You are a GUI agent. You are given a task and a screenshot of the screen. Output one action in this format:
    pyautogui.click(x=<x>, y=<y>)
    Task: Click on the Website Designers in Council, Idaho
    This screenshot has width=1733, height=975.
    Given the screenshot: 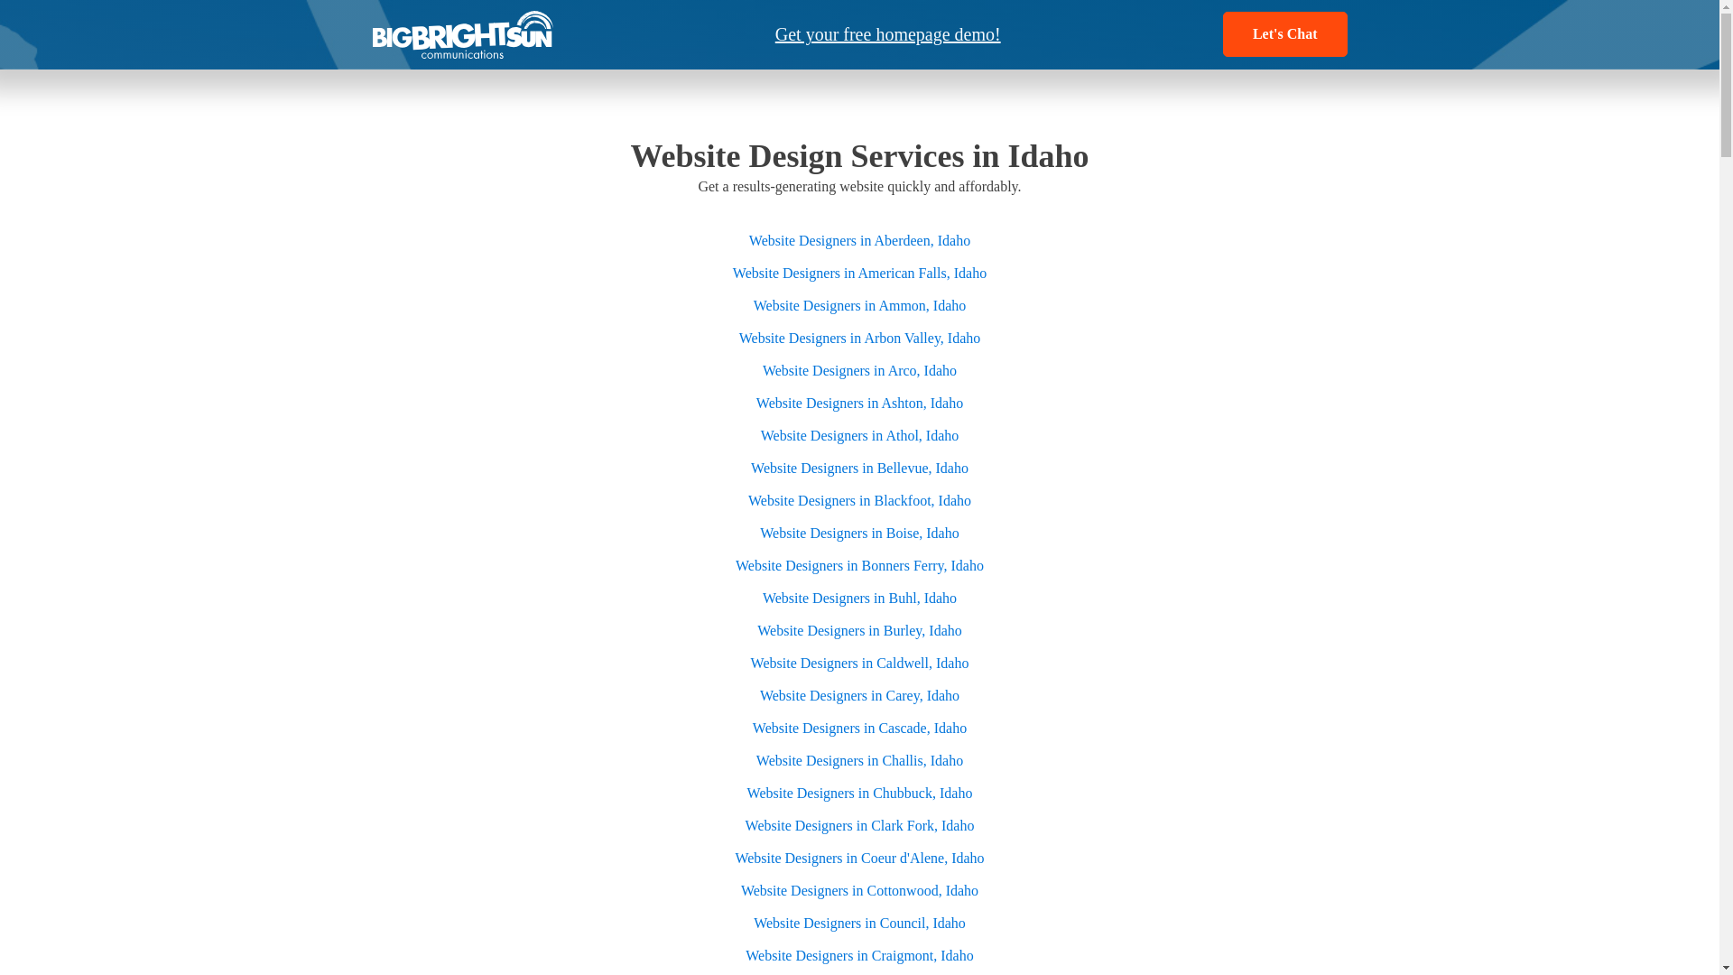 What is the action you would take?
    pyautogui.click(x=859, y=923)
    